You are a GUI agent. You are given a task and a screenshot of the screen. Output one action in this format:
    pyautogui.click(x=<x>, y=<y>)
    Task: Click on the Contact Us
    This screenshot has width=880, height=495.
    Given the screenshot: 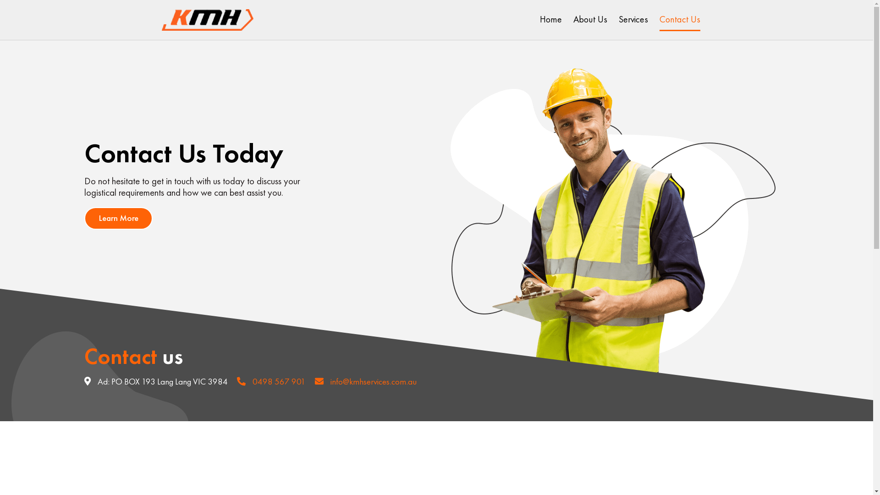 What is the action you would take?
    pyautogui.click(x=679, y=19)
    